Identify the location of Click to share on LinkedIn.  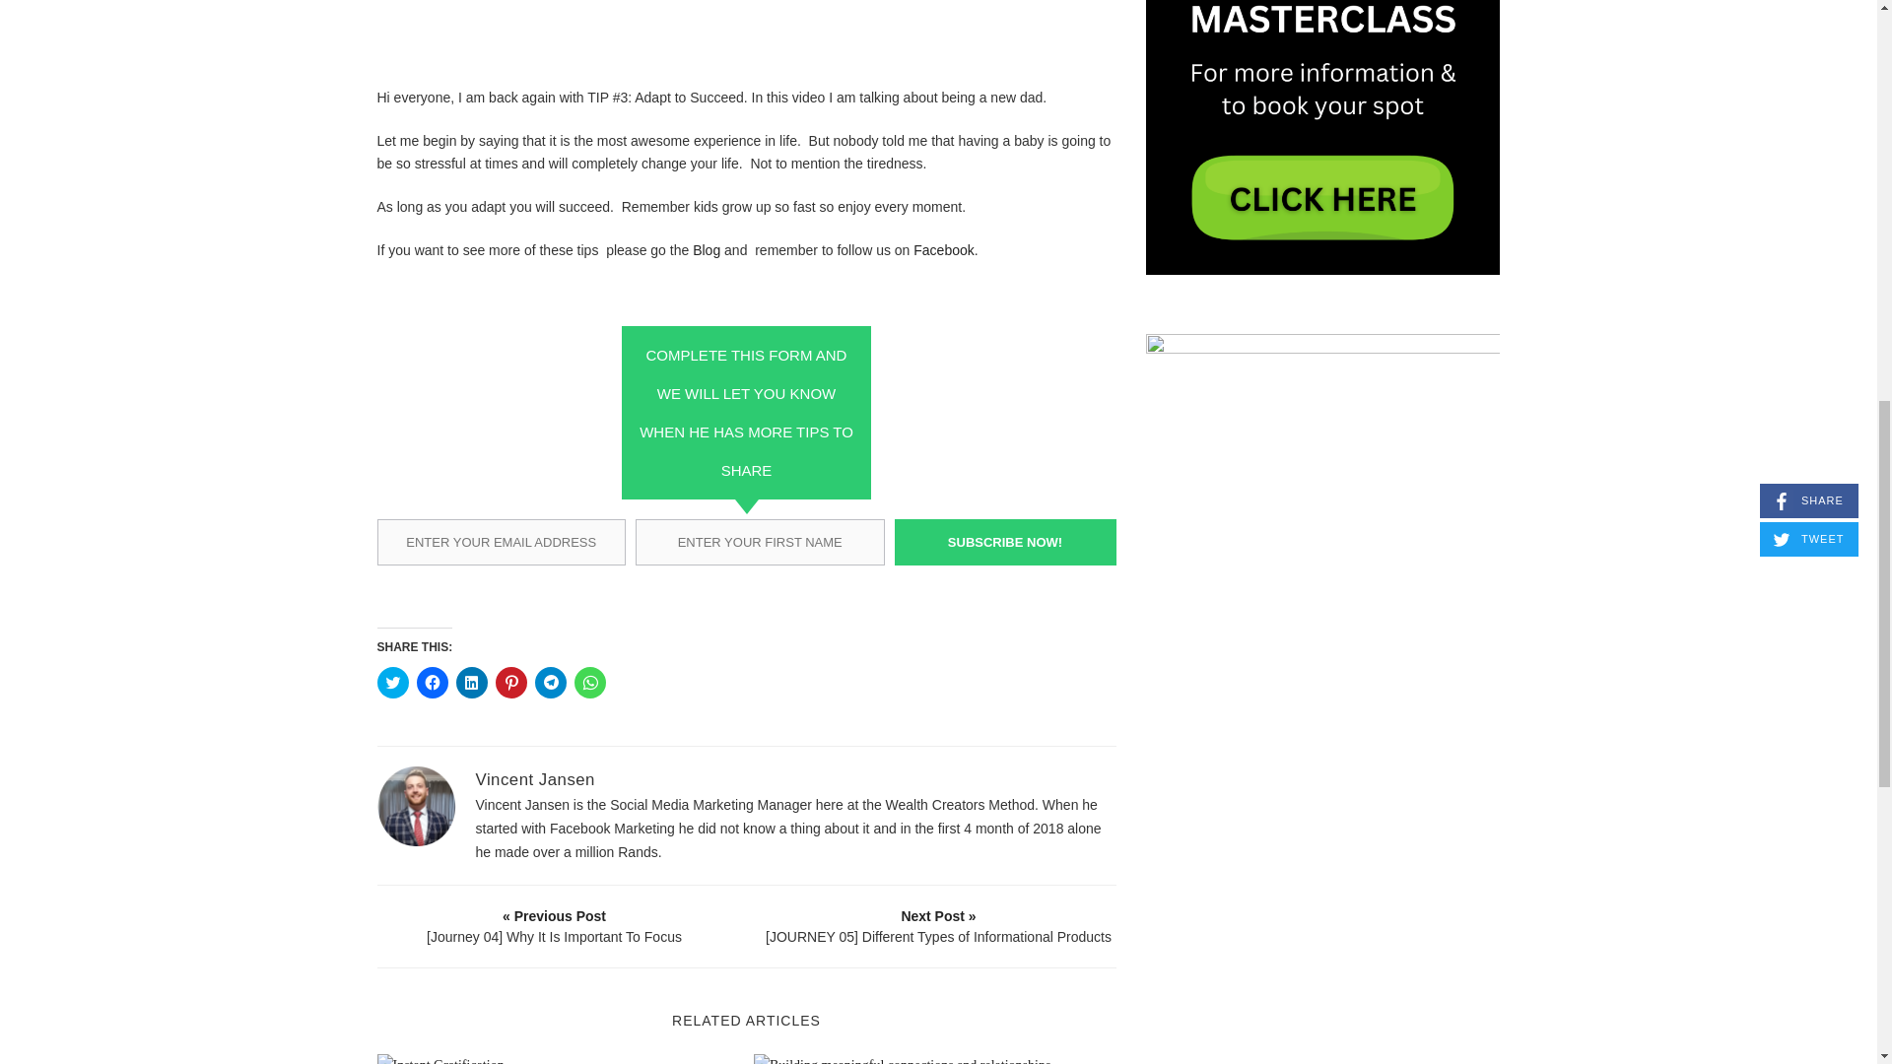
(471, 682).